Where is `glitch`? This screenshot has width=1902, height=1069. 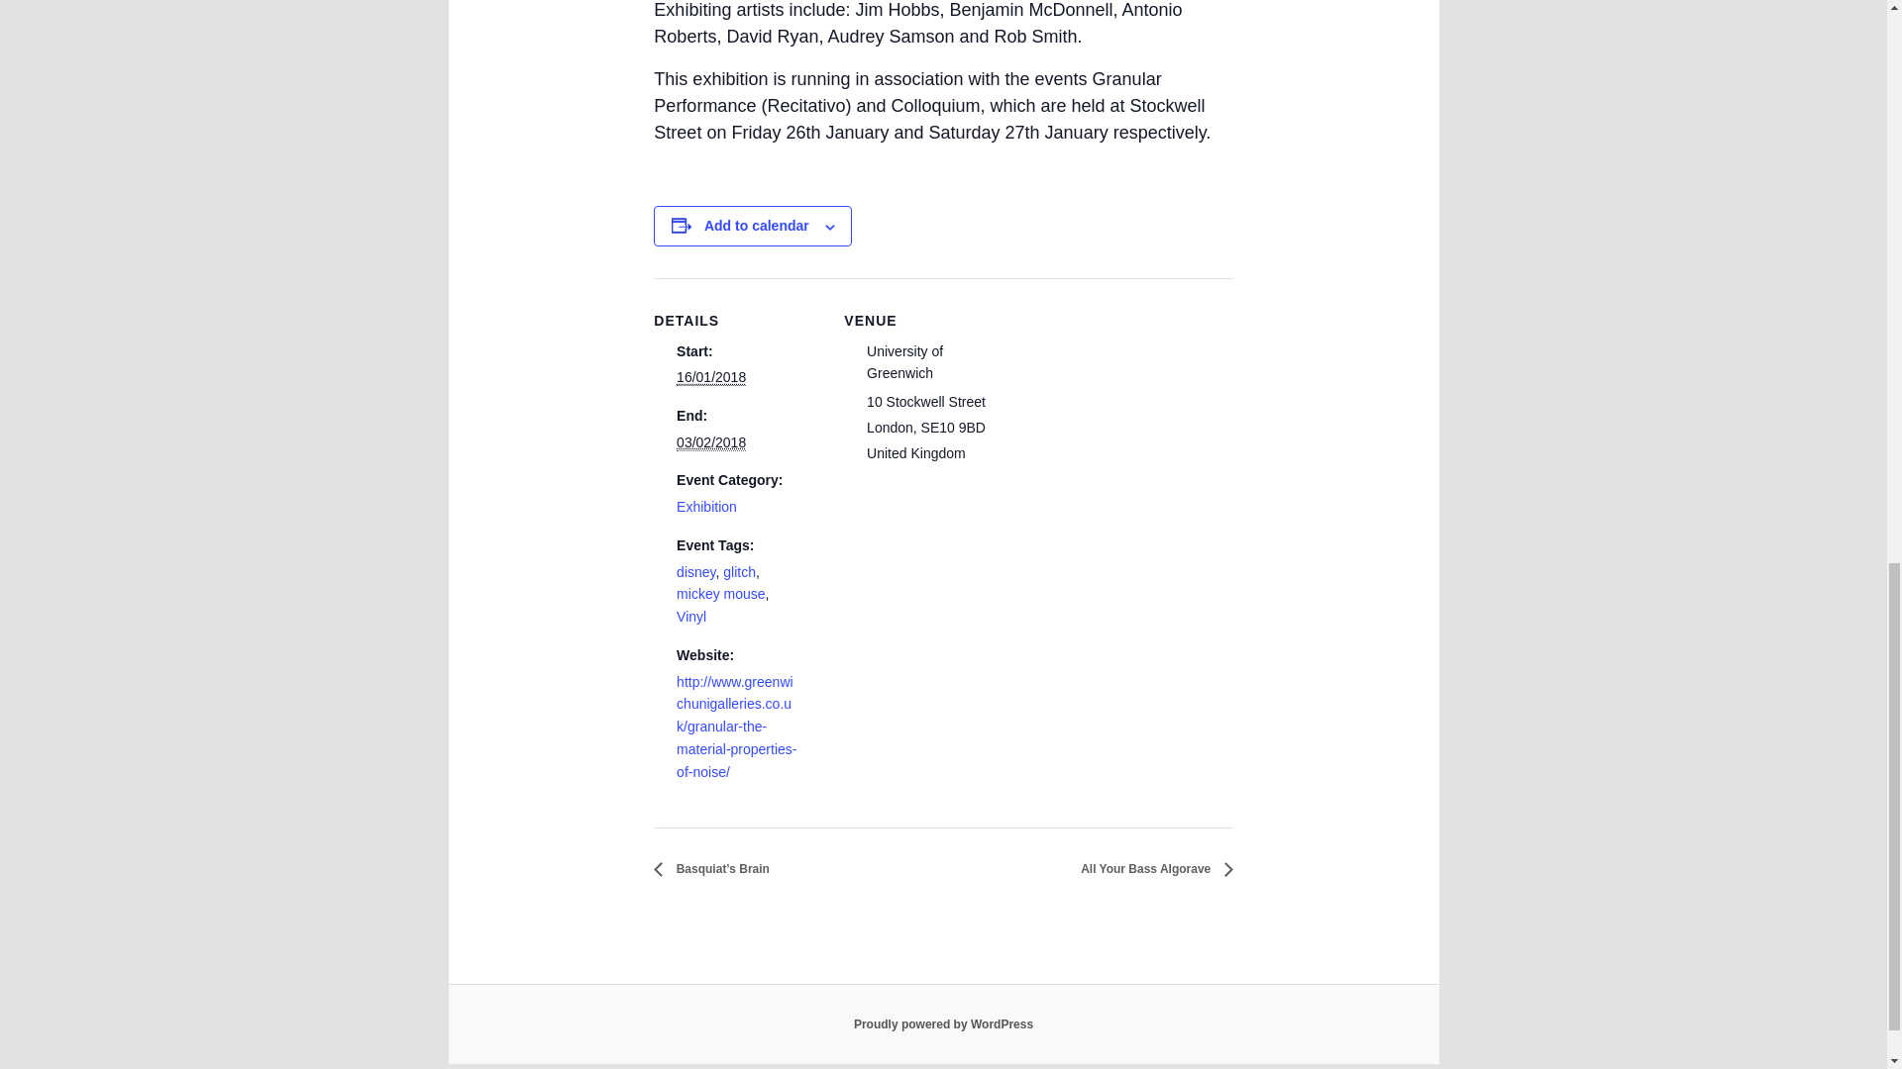 glitch is located at coordinates (739, 572).